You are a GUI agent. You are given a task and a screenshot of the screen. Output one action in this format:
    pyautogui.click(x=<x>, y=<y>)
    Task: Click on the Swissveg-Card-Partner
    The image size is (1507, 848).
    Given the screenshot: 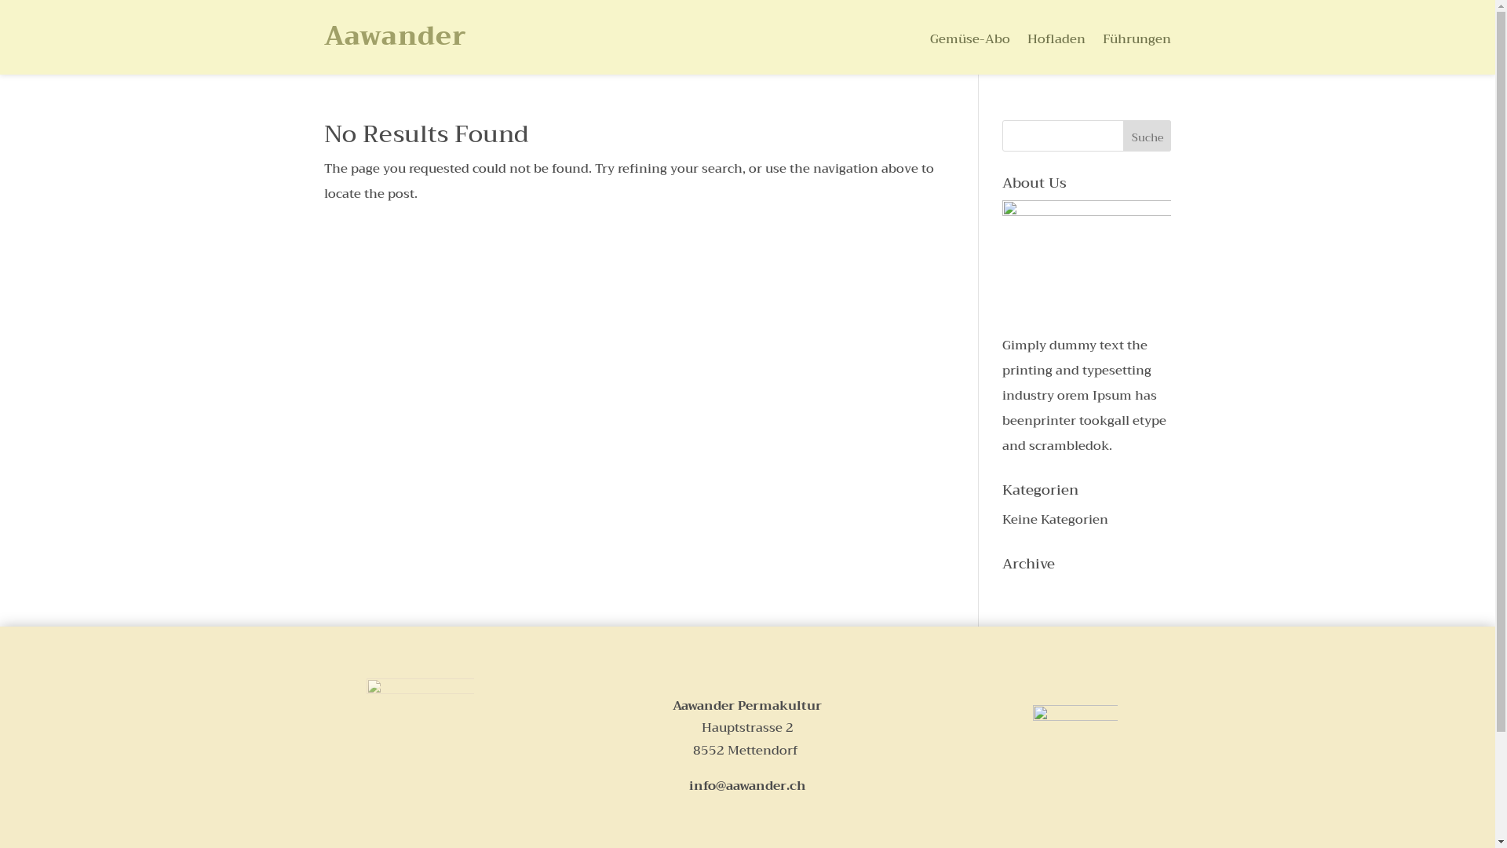 What is the action you would take?
    pyautogui.click(x=1075, y=737)
    